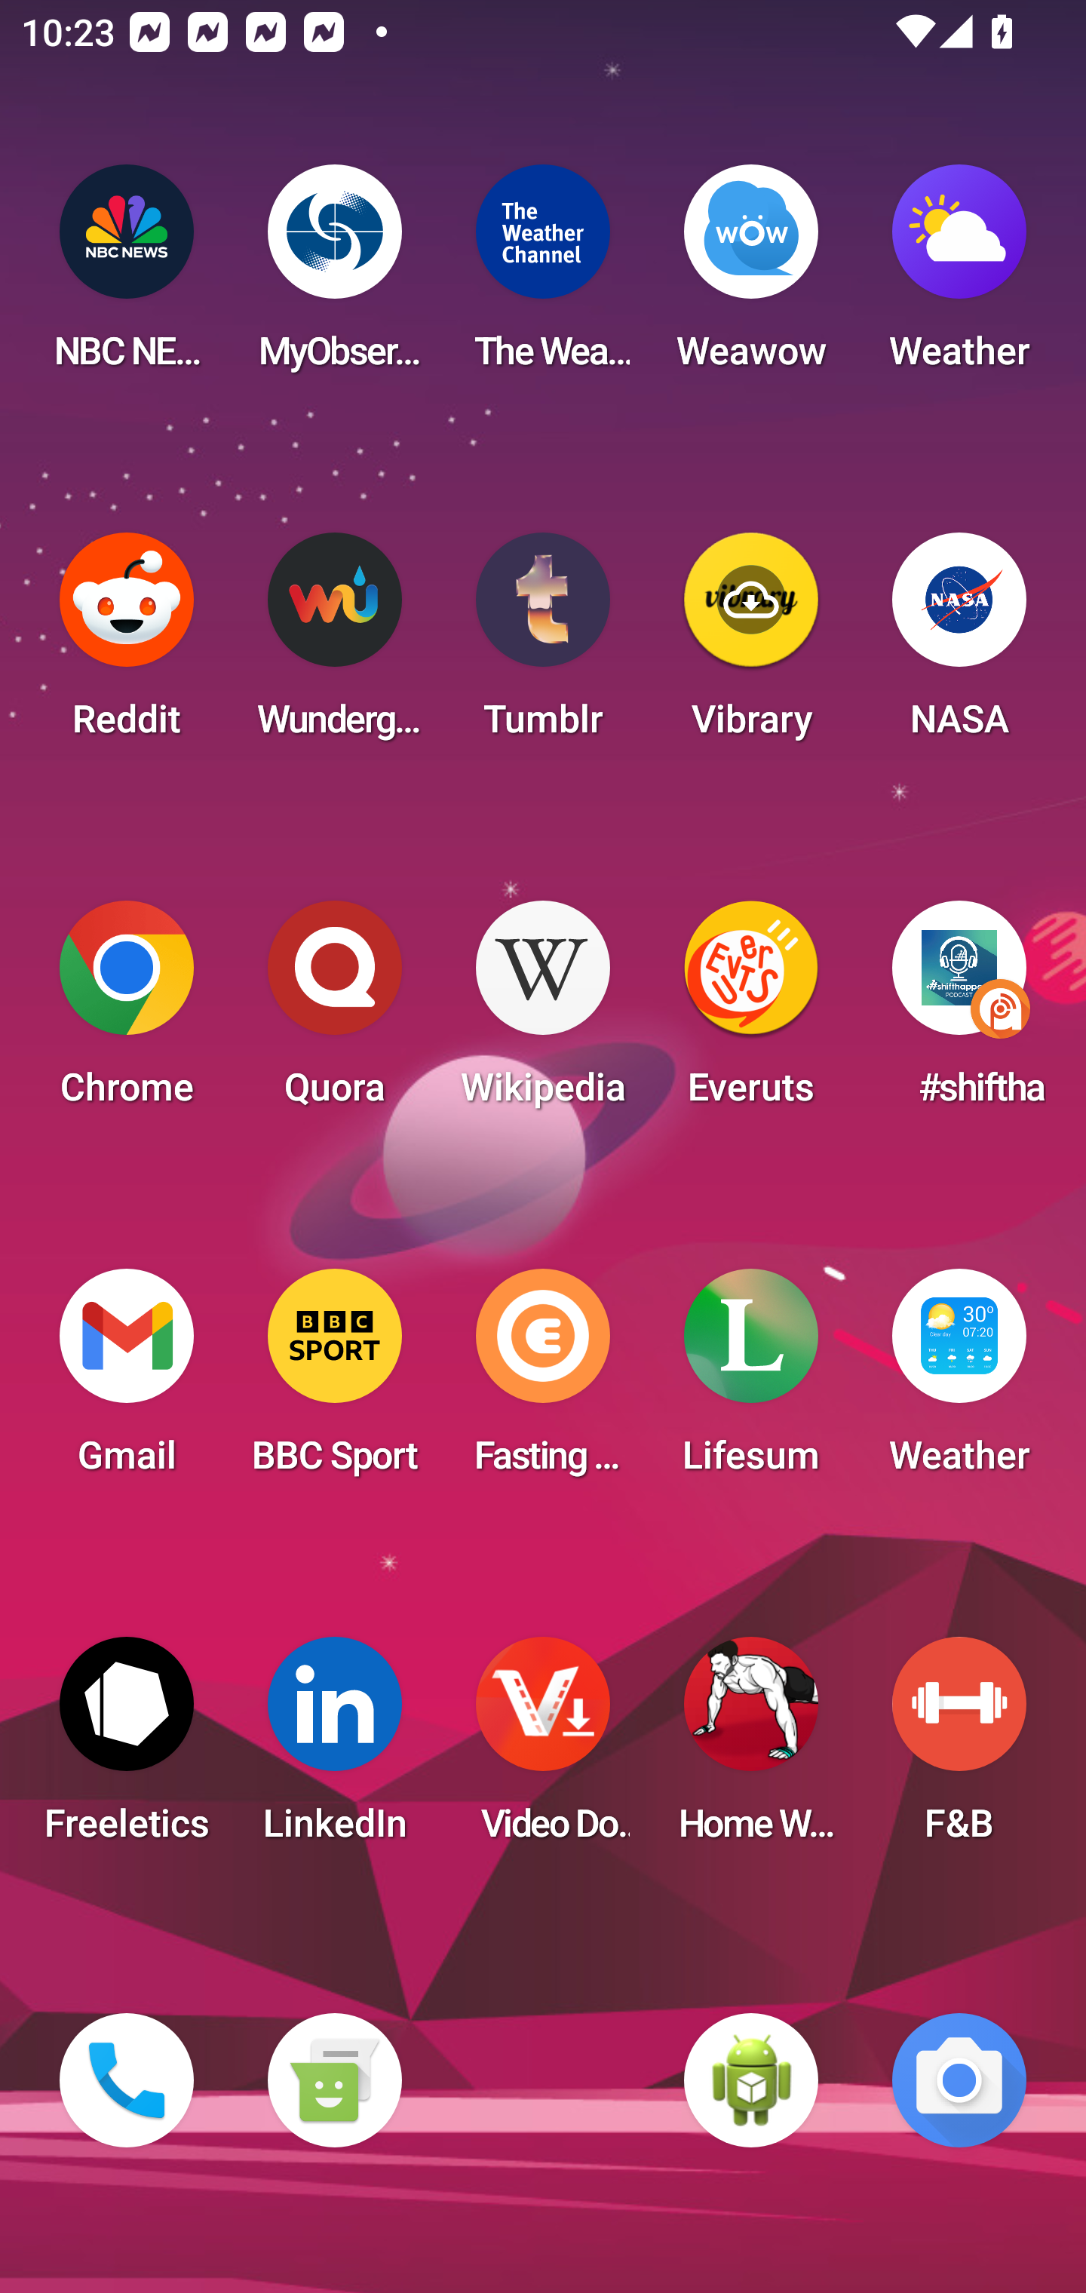 This screenshot has height=2293, width=1086. What do you see at coordinates (334, 2080) in the screenshot?
I see `Messaging` at bounding box center [334, 2080].